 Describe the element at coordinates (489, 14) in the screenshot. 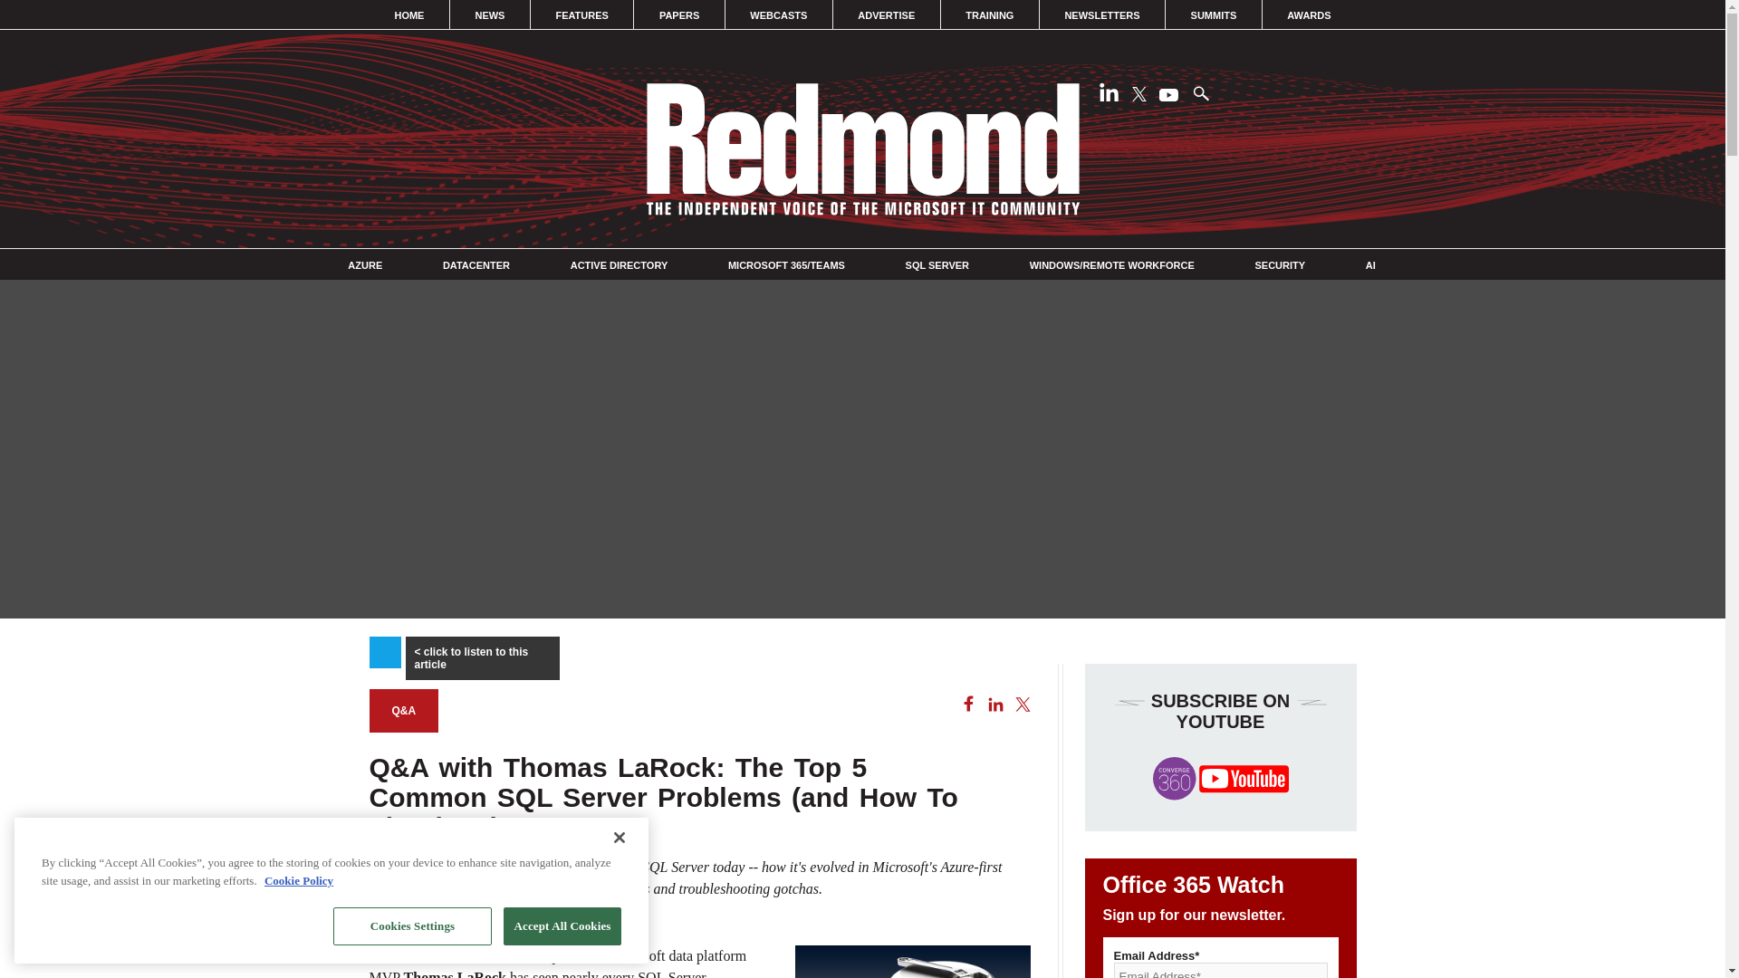

I see `NEWS` at that location.